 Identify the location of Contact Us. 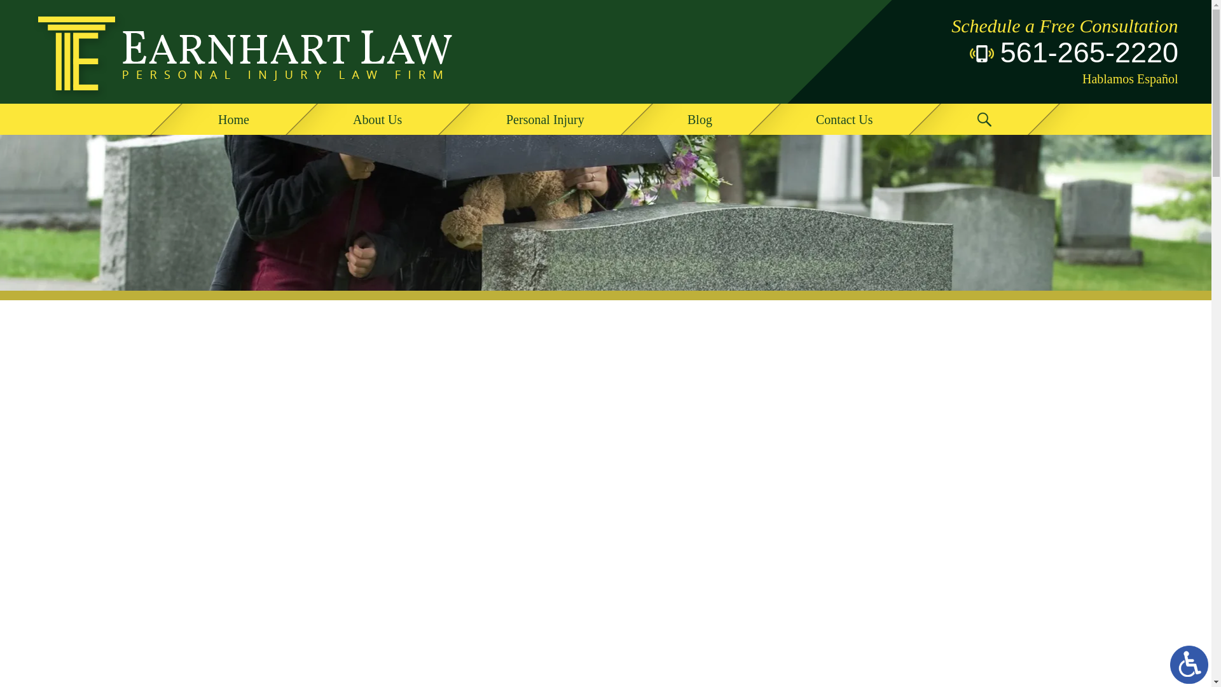
(845, 119).